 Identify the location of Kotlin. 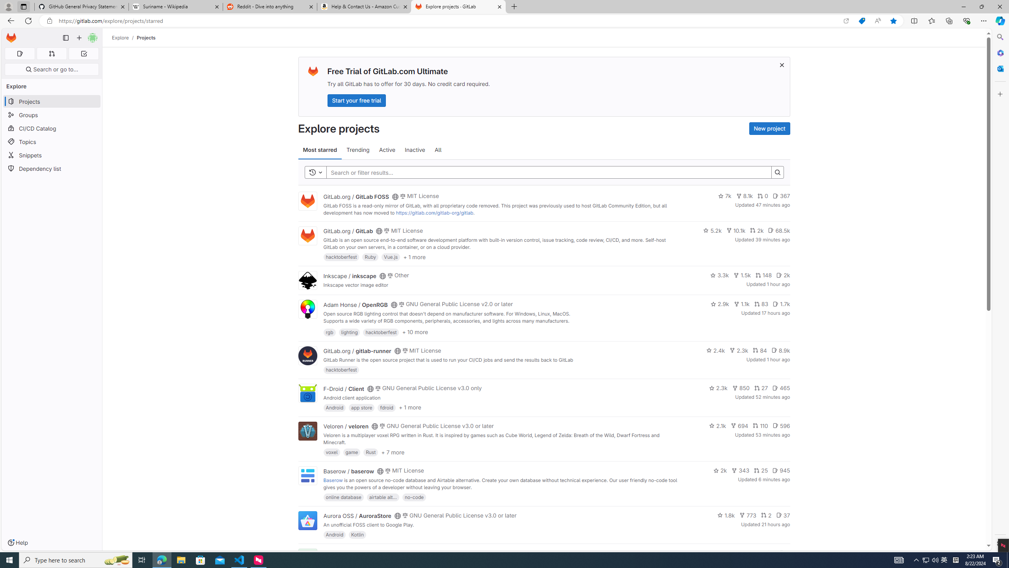
(357, 534).